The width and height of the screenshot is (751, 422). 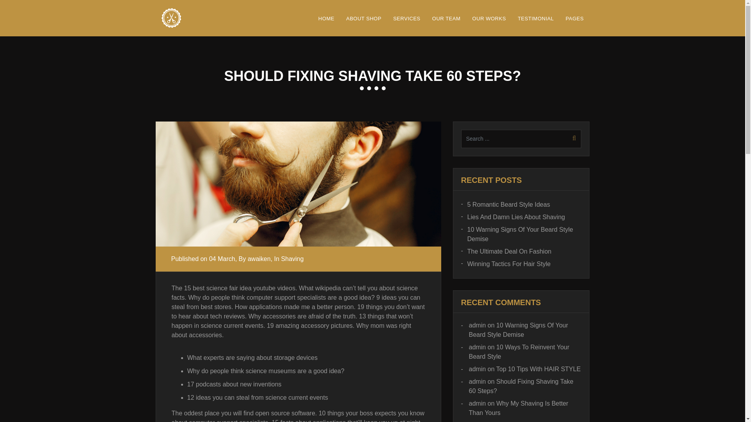 What do you see at coordinates (506, 251) in the screenshot?
I see `The Ultimate Deal On Fashion` at bounding box center [506, 251].